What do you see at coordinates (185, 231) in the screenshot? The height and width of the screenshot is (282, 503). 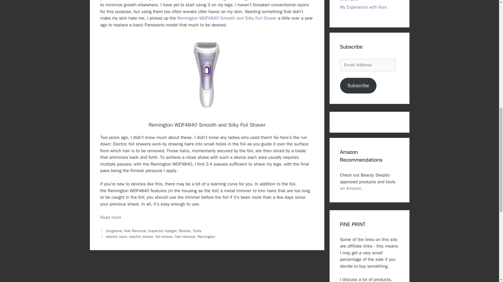 I see `Review` at bounding box center [185, 231].